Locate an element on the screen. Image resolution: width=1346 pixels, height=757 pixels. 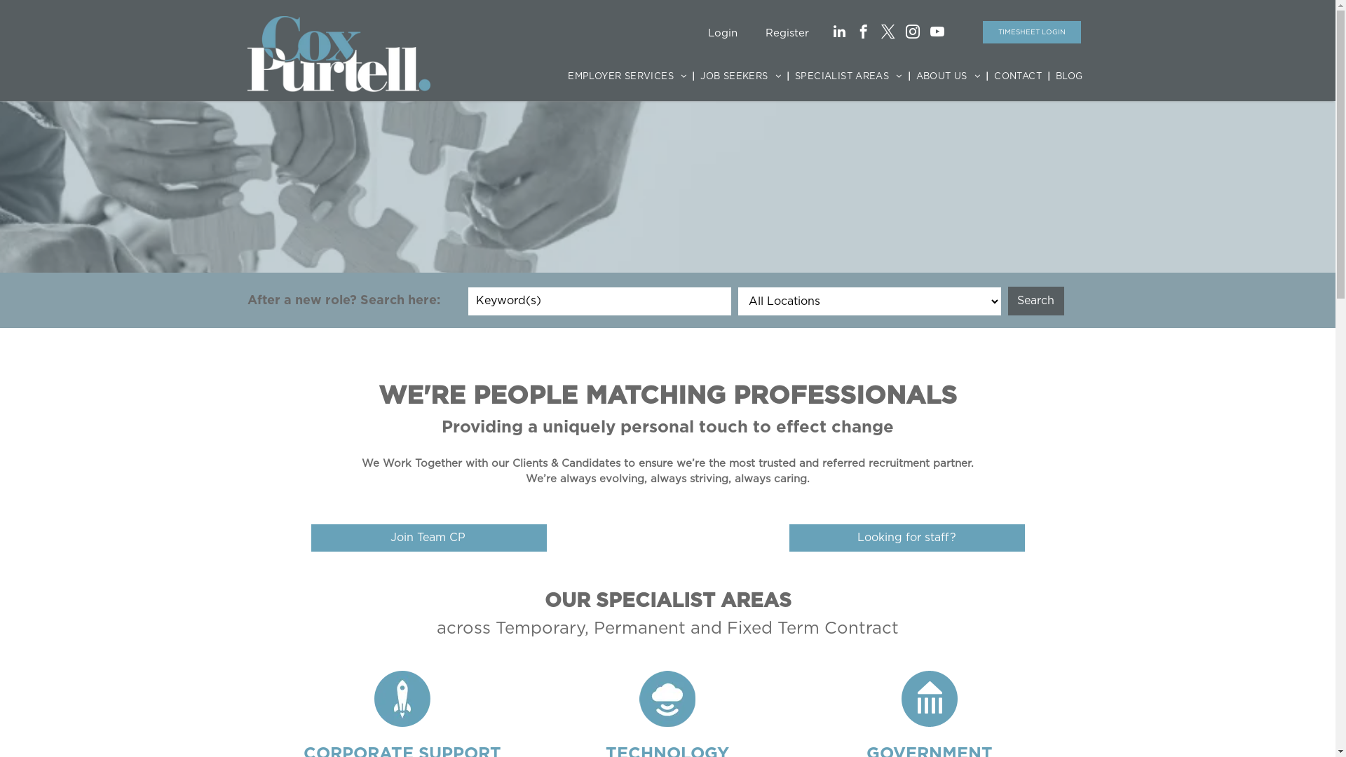
Search is located at coordinates (1036, 301).